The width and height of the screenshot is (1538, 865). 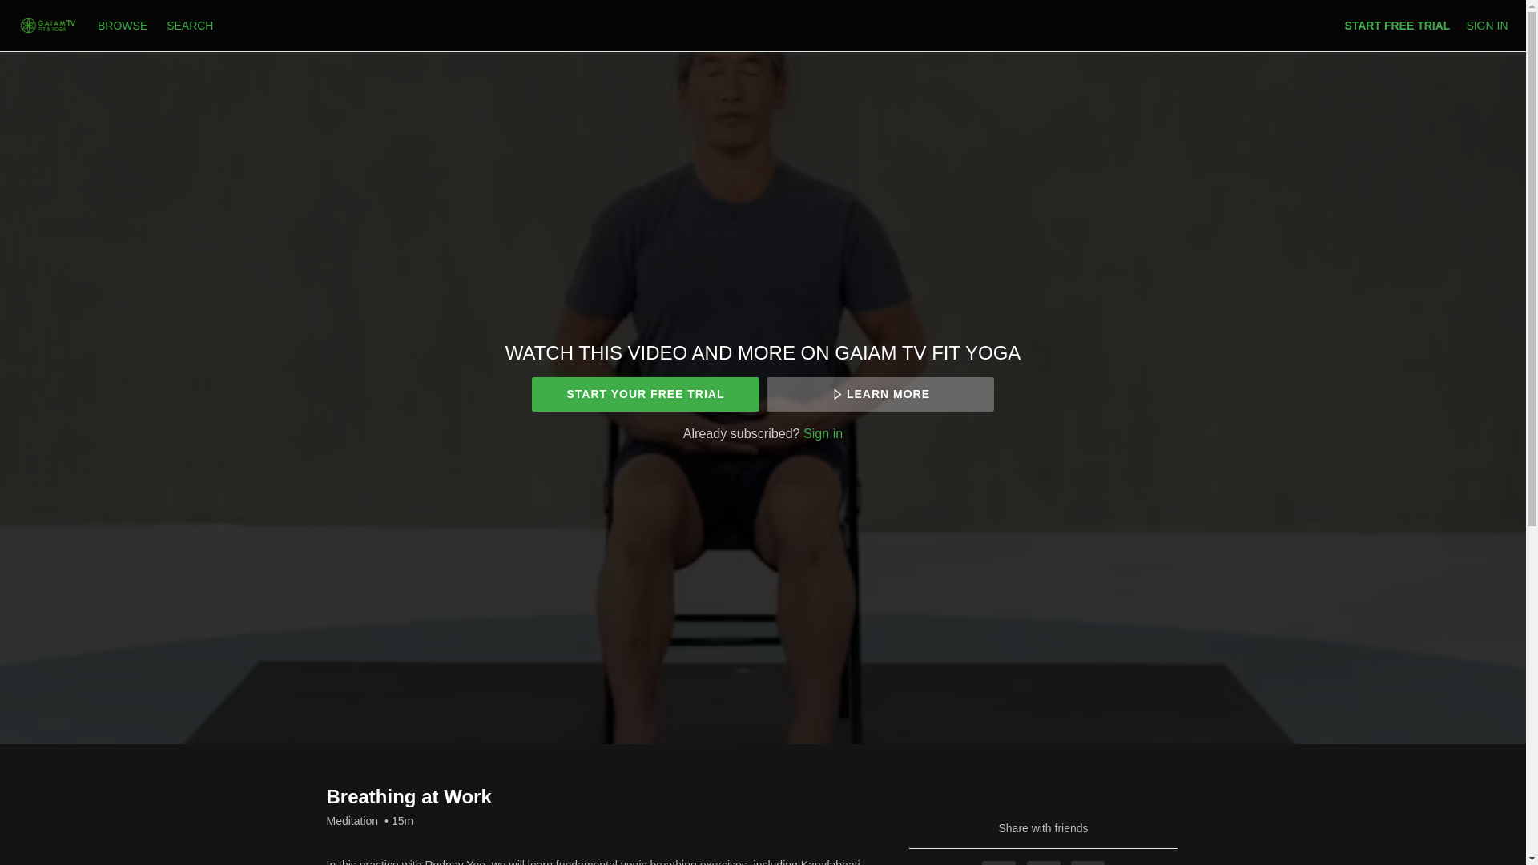 What do you see at coordinates (1044, 863) in the screenshot?
I see `Twitter` at bounding box center [1044, 863].